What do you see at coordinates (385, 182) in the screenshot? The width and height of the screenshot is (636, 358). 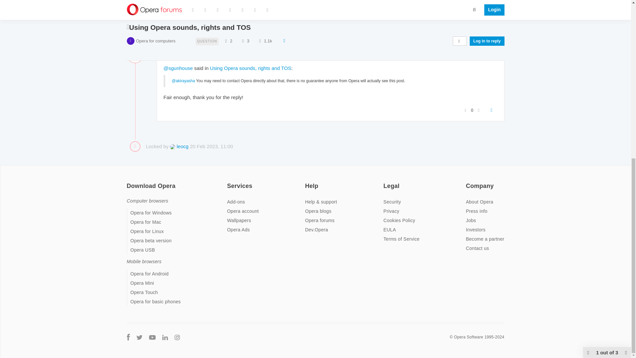 I see `on` at bounding box center [385, 182].